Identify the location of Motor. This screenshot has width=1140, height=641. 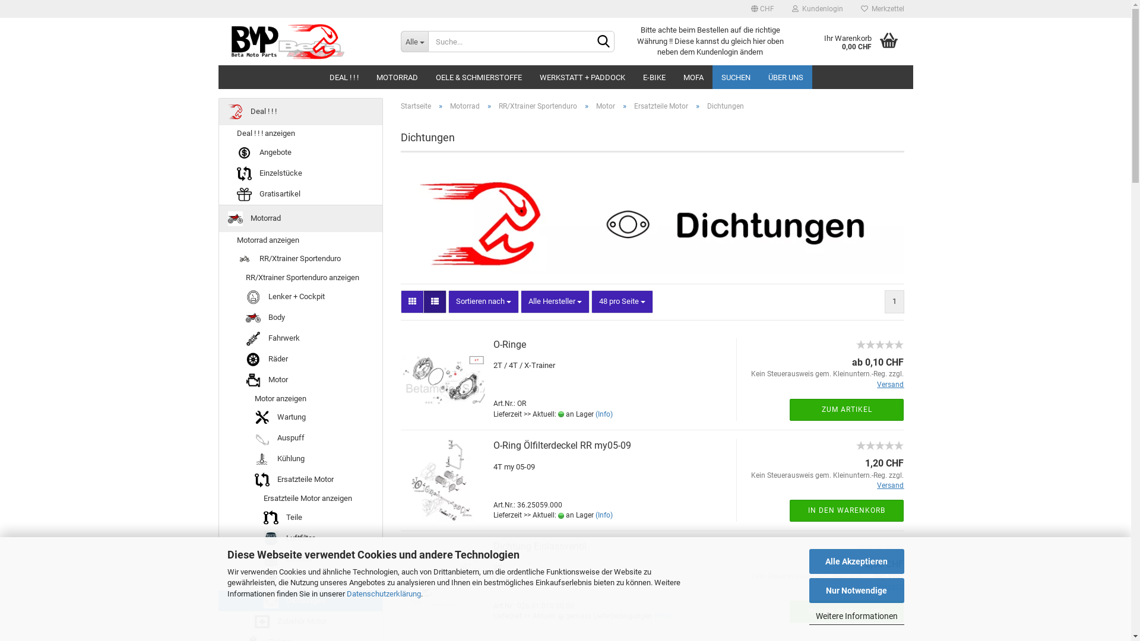
(300, 380).